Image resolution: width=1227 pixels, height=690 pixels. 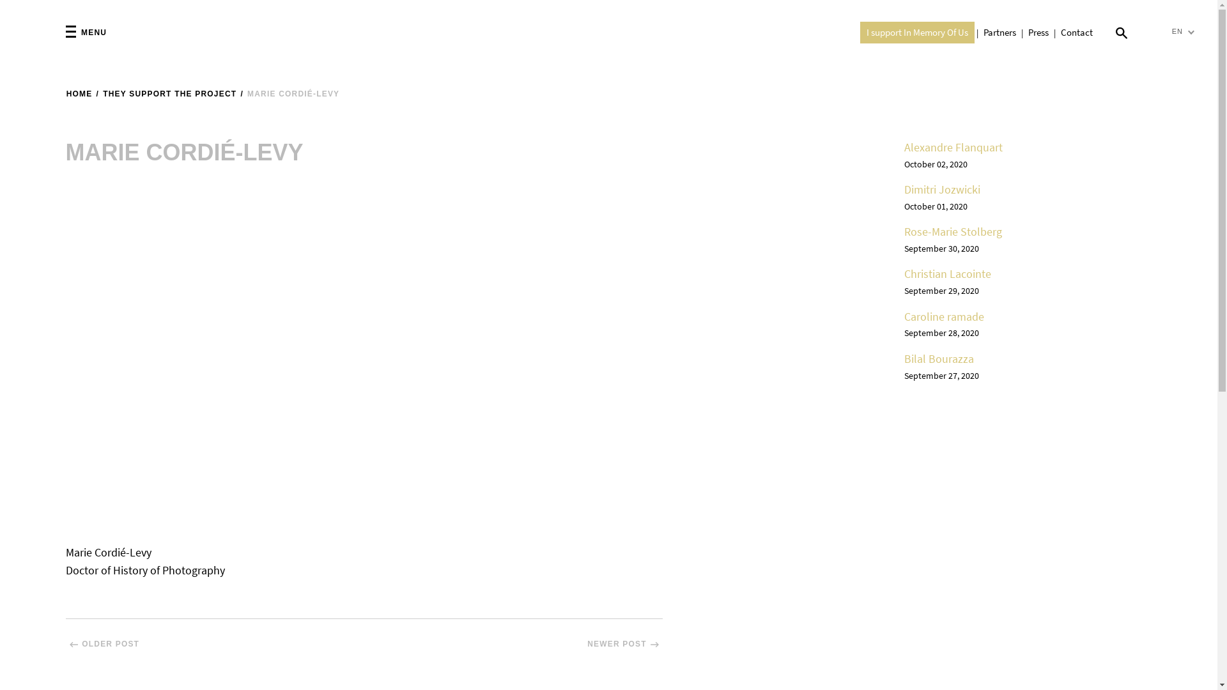 What do you see at coordinates (948, 273) in the screenshot?
I see `Christian Lacointe` at bounding box center [948, 273].